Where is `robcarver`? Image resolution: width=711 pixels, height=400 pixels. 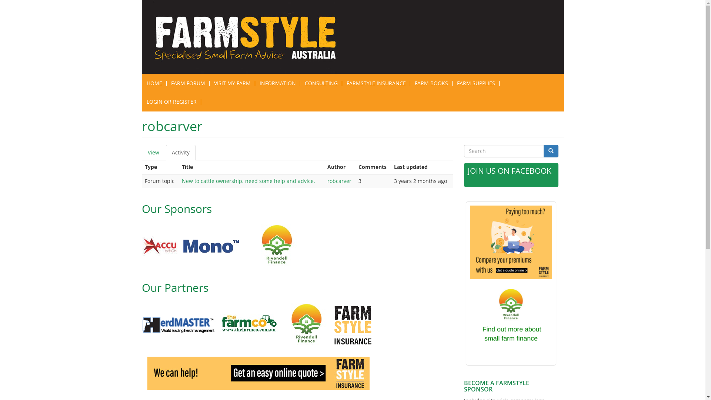
robcarver is located at coordinates (339, 181).